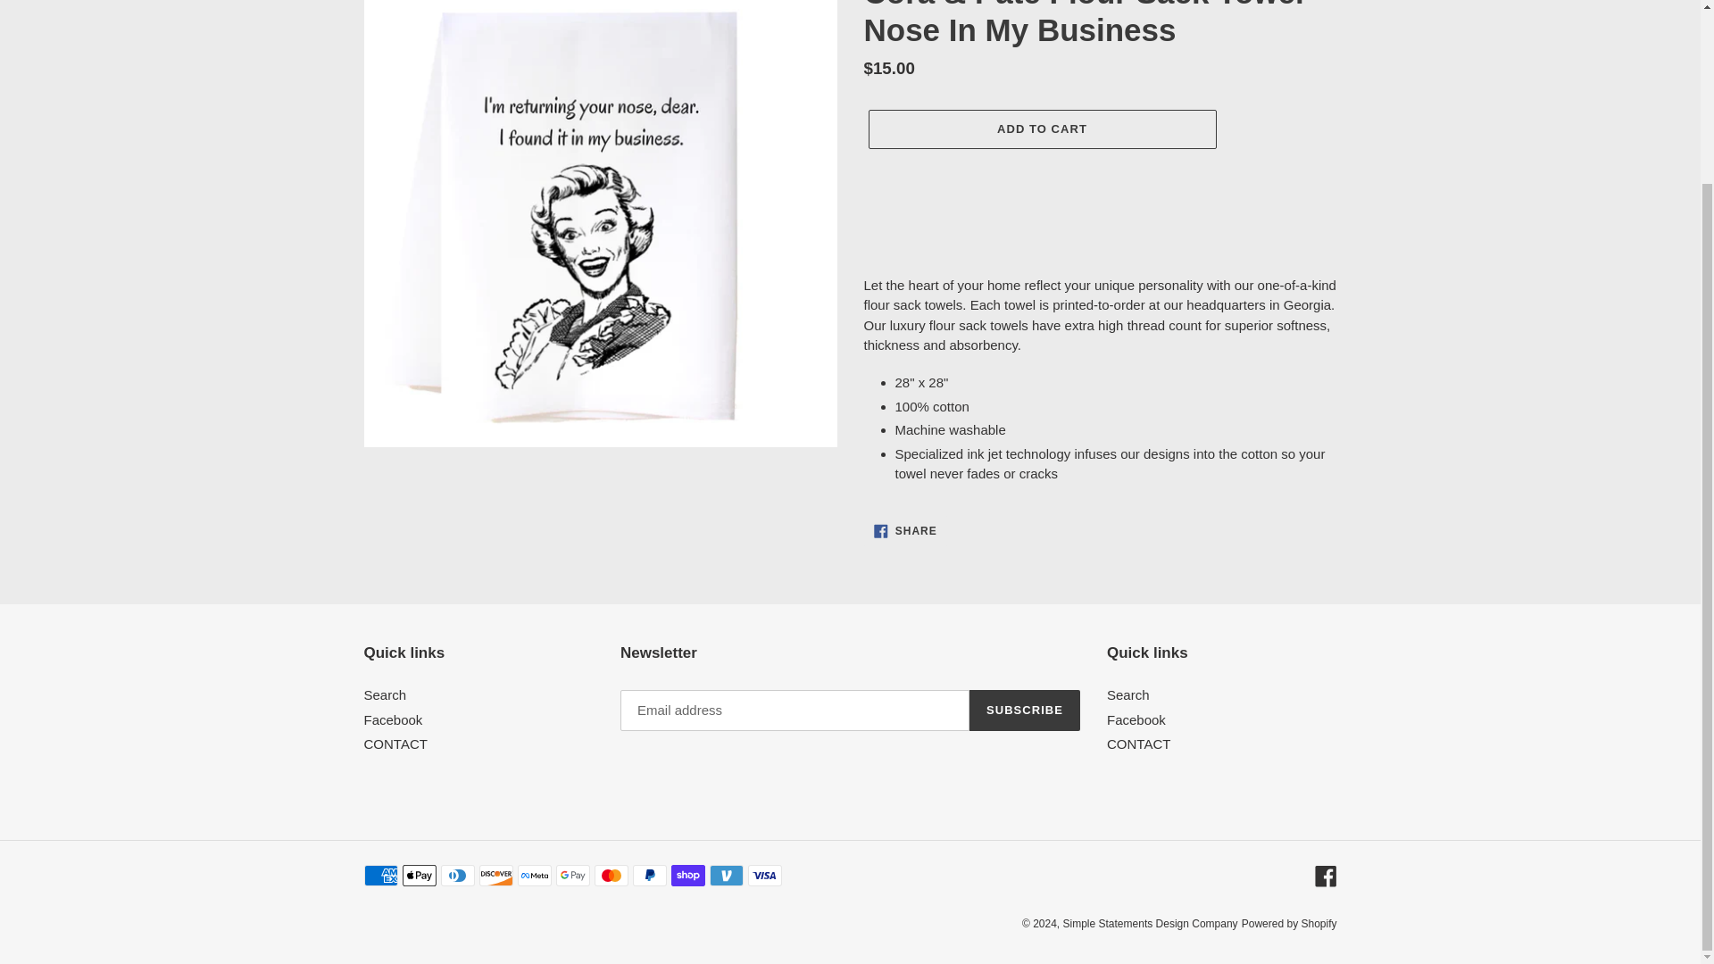 This screenshot has height=964, width=1714. Describe the element at coordinates (1136, 719) in the screenshot. I see `Facebook` at that location.